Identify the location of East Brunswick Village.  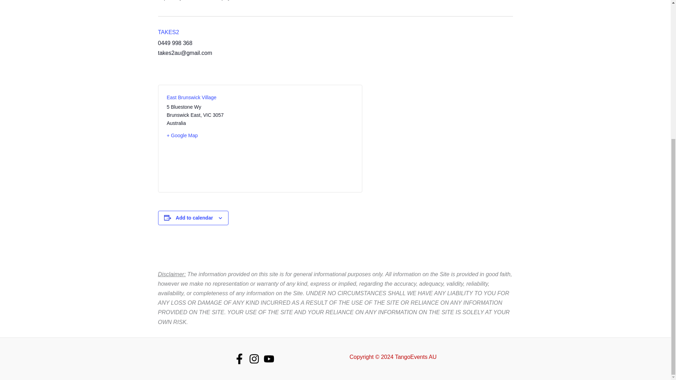
(192, 97).